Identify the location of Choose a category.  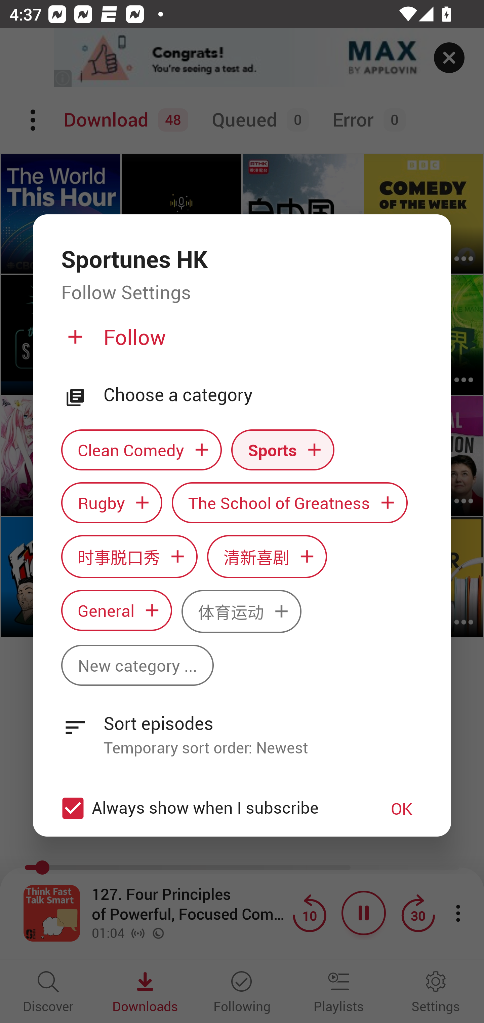
(263, 395).